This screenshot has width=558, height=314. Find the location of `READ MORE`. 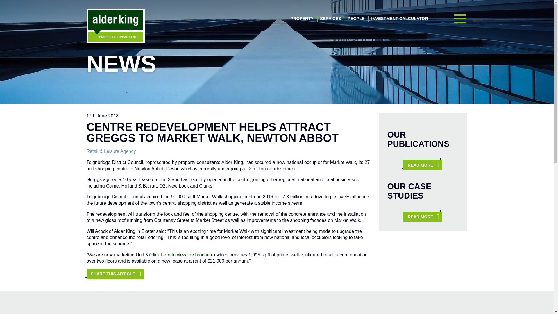

READ MORE is located at coordinates (423, 217).